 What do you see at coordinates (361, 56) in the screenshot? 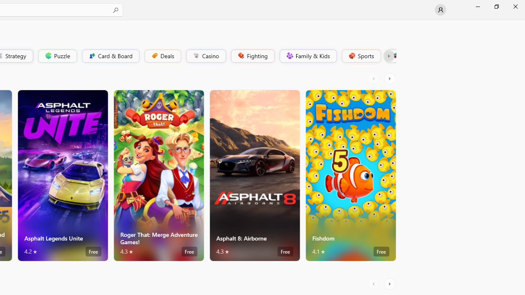
I see `Sports` at bounding box center [361, 56].